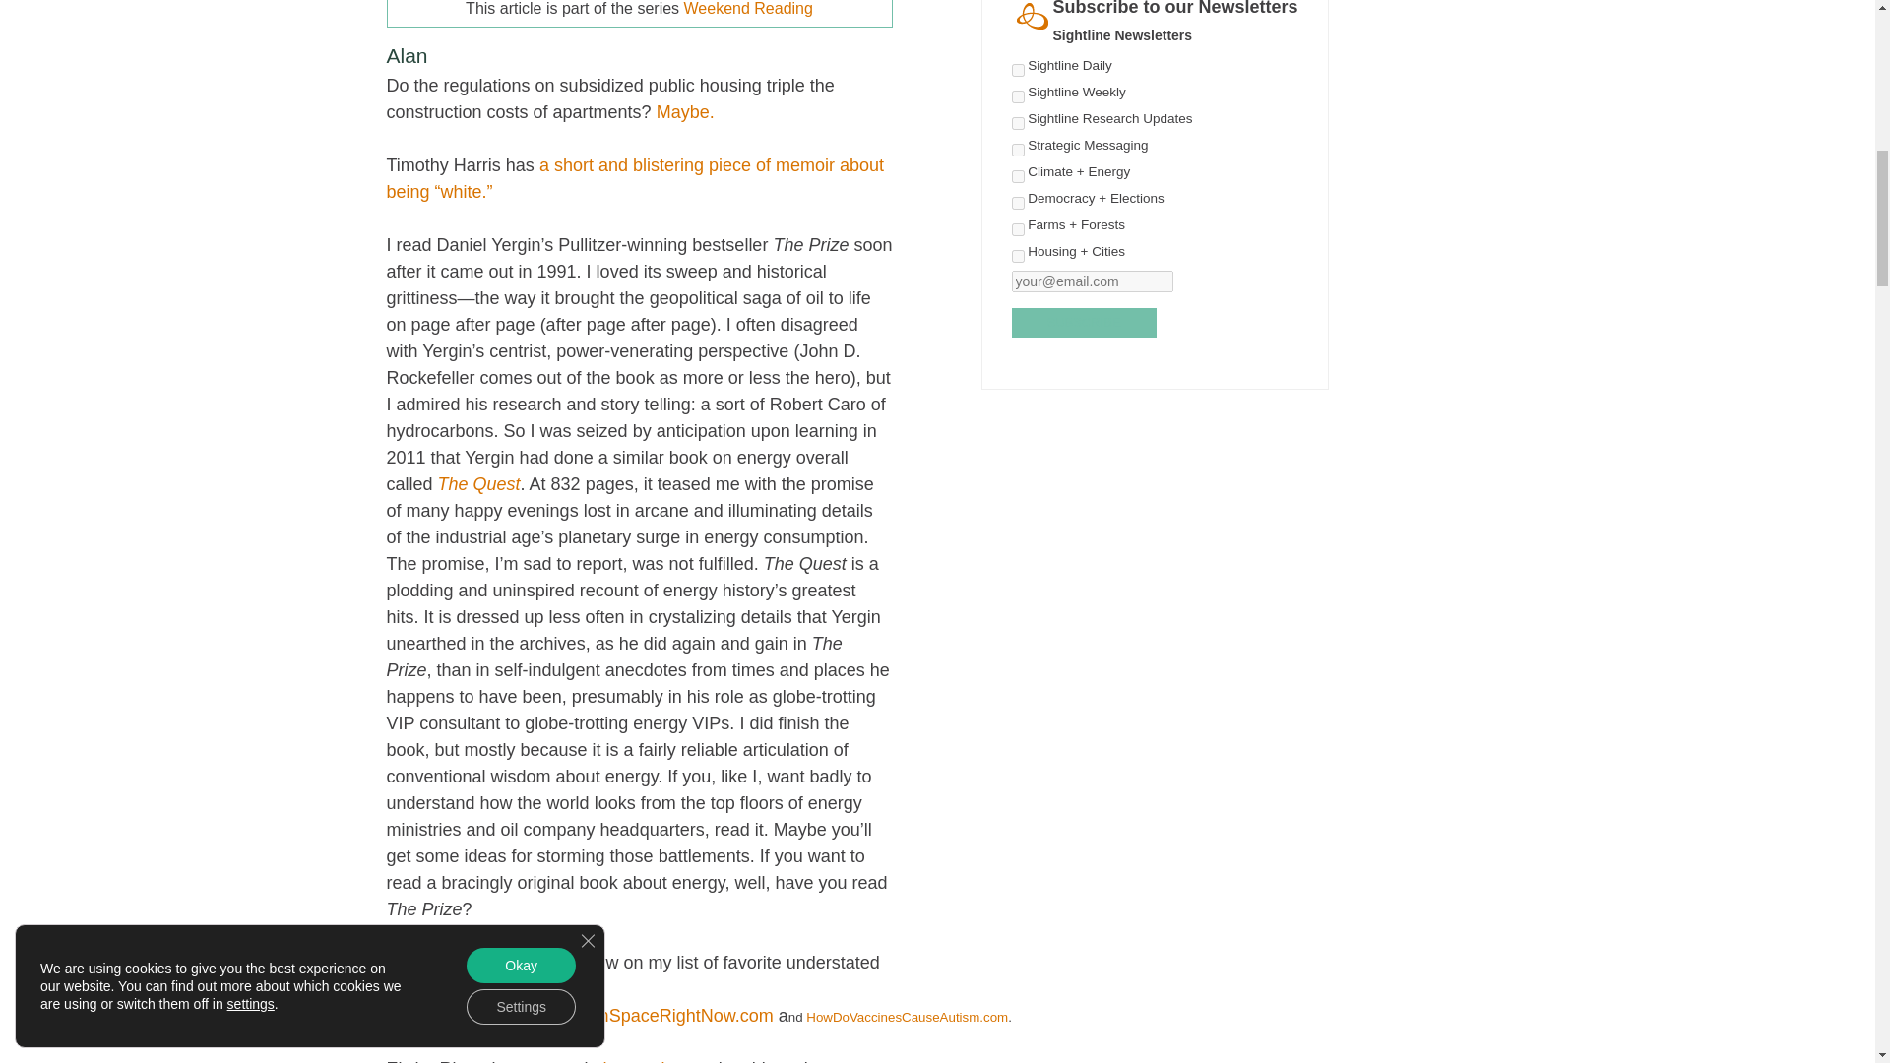  Describe the element at coordinates (1084, 323) in the screenshot. I see `subscribe` at that location.